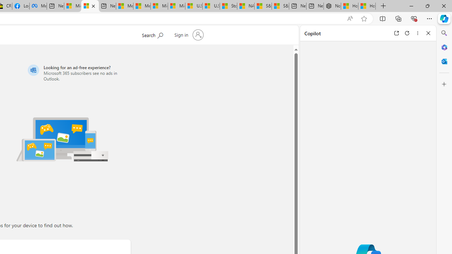 This screenshot has width=452, height=254. Describe the element at coordinates (414, 18) in the screenshot. I see `Browser essentials` at that location.